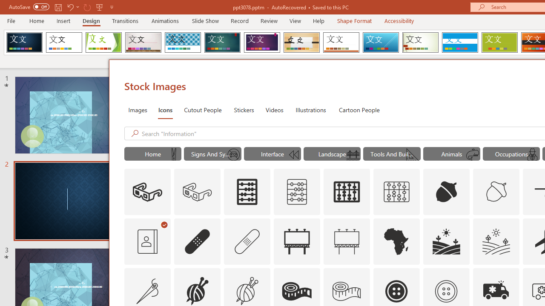 The width and height of the screenshot is (545, 306). Describe the element at coordinates (274, 110) in the screenshot. I see `Videos` at that location.